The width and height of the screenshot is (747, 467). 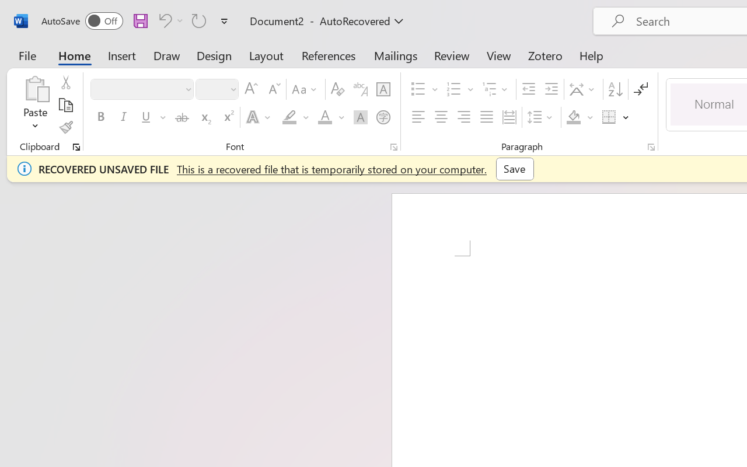 What do you see at coordinates (295, 117) in the screenshot?
I see `Text Highlight Color` at bounding box center [295, 117].